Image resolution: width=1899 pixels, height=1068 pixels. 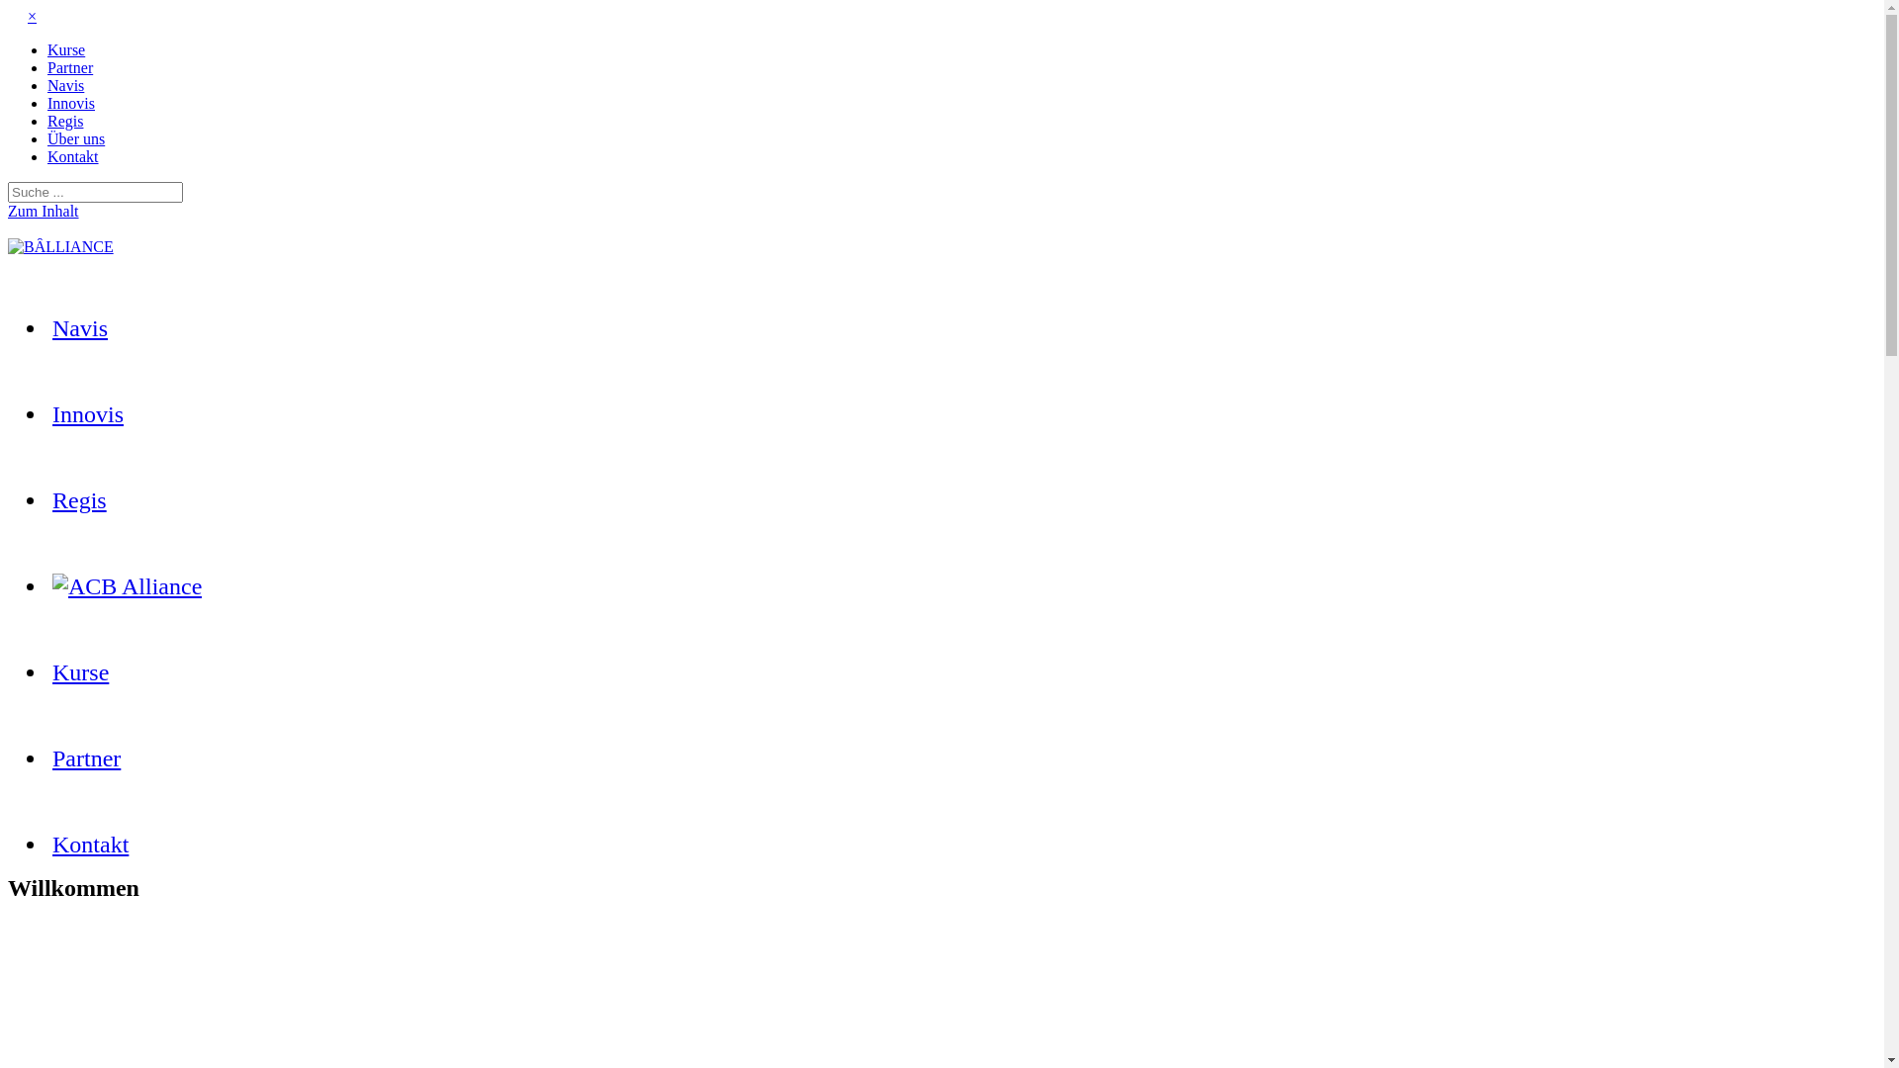 What do you see at coordinates (70, 67) in the screenshot?
I see `Partner` at bounding box center [70, 67].